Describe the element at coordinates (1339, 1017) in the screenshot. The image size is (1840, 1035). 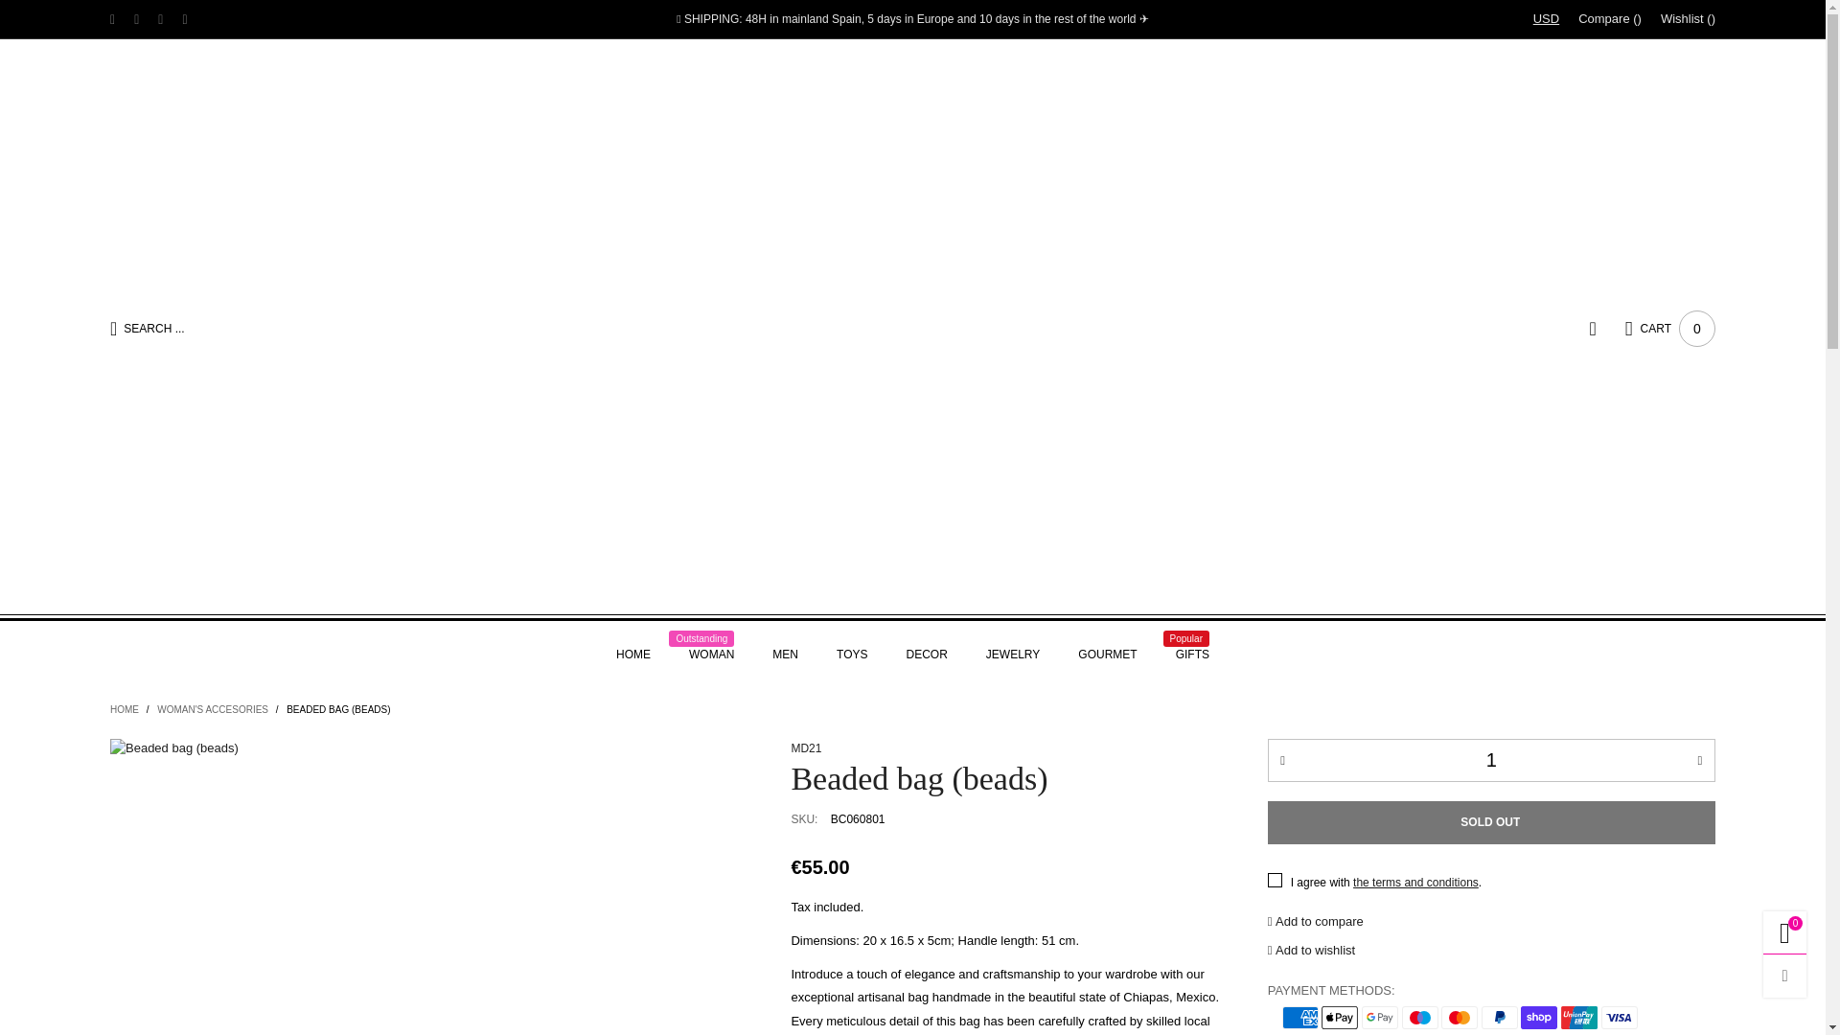
I see `Apple Pay` at that location.